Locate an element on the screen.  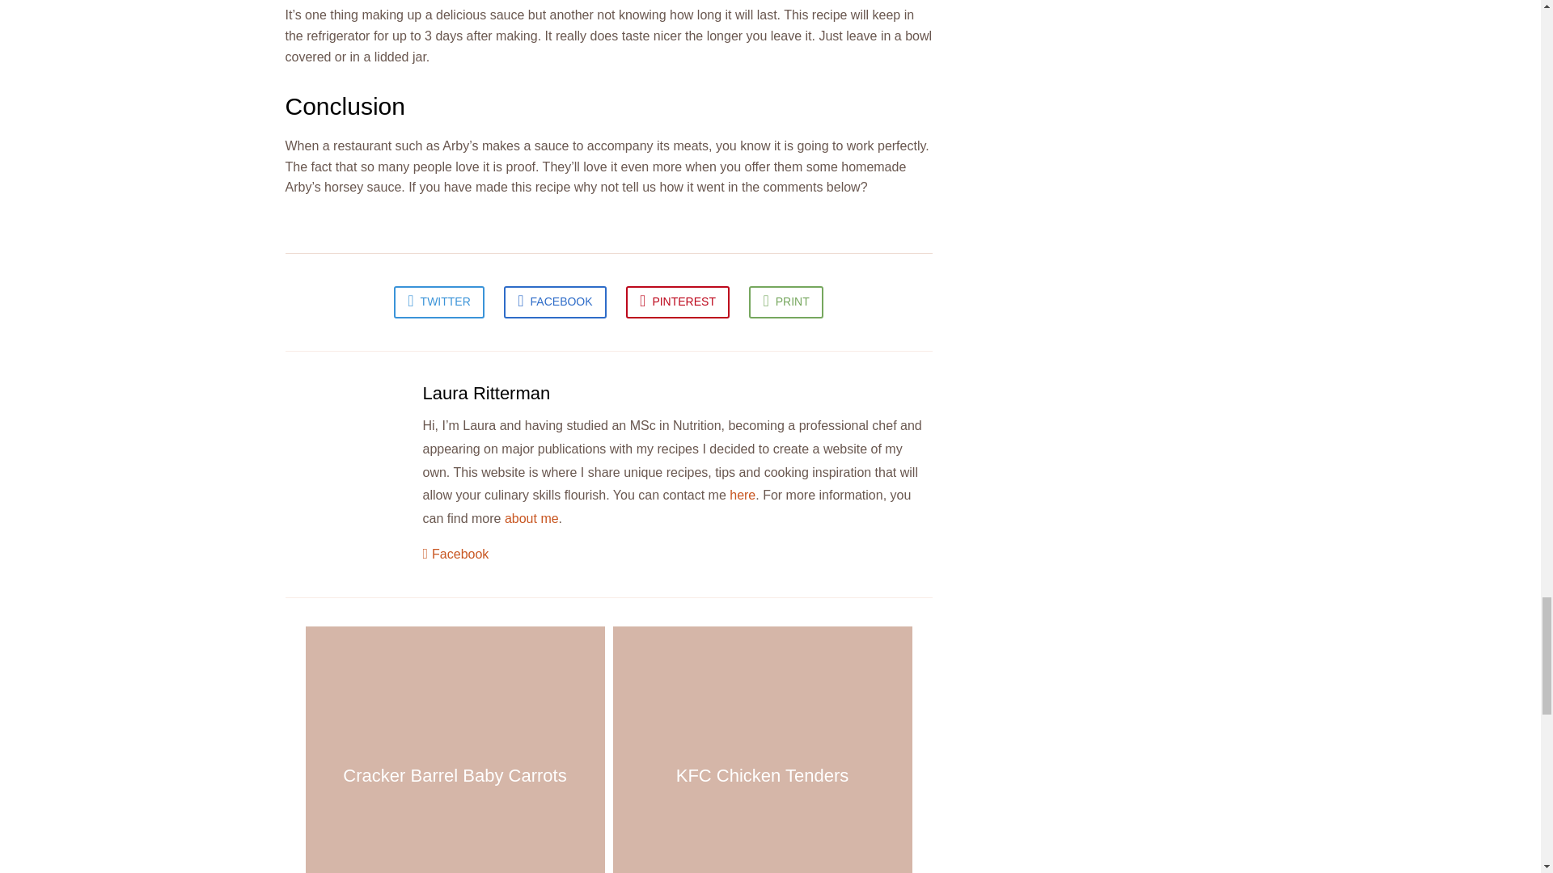
Pin it to Pinterest is located at coordinates (678, 302).